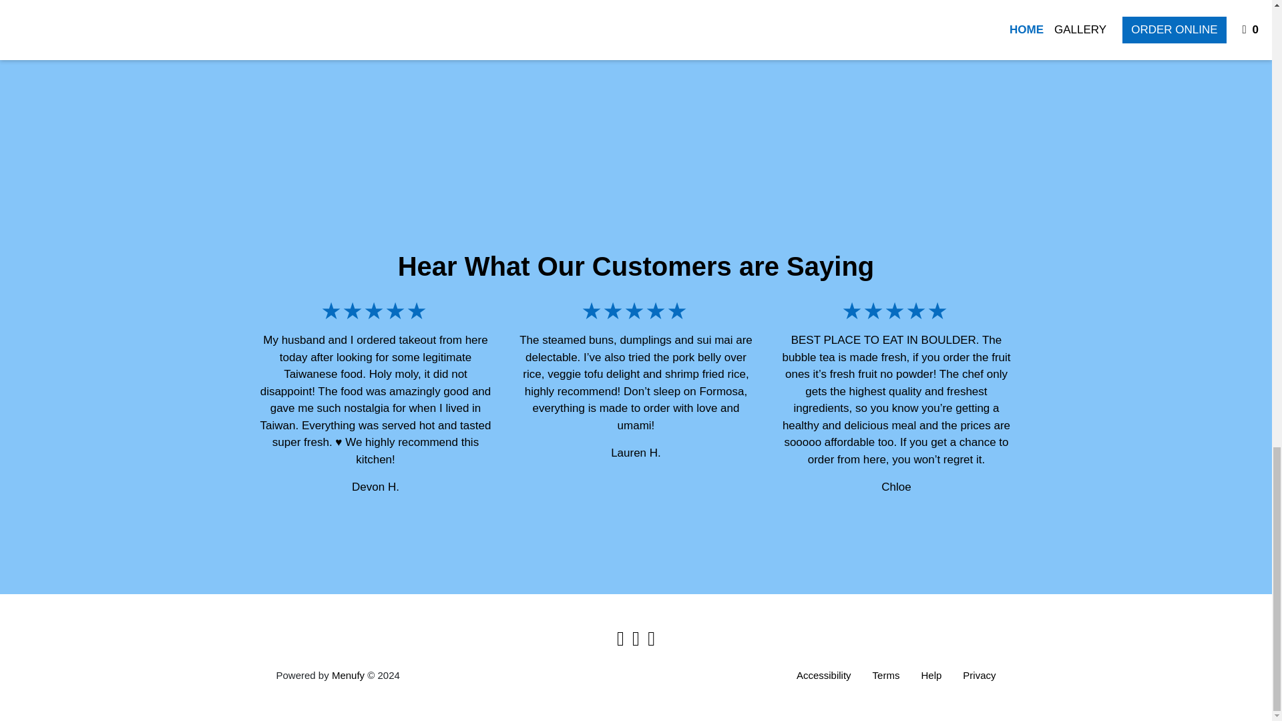 The height and width of the screenshot is (721, 1282). I want to click on Privacy, so click(979, 676).